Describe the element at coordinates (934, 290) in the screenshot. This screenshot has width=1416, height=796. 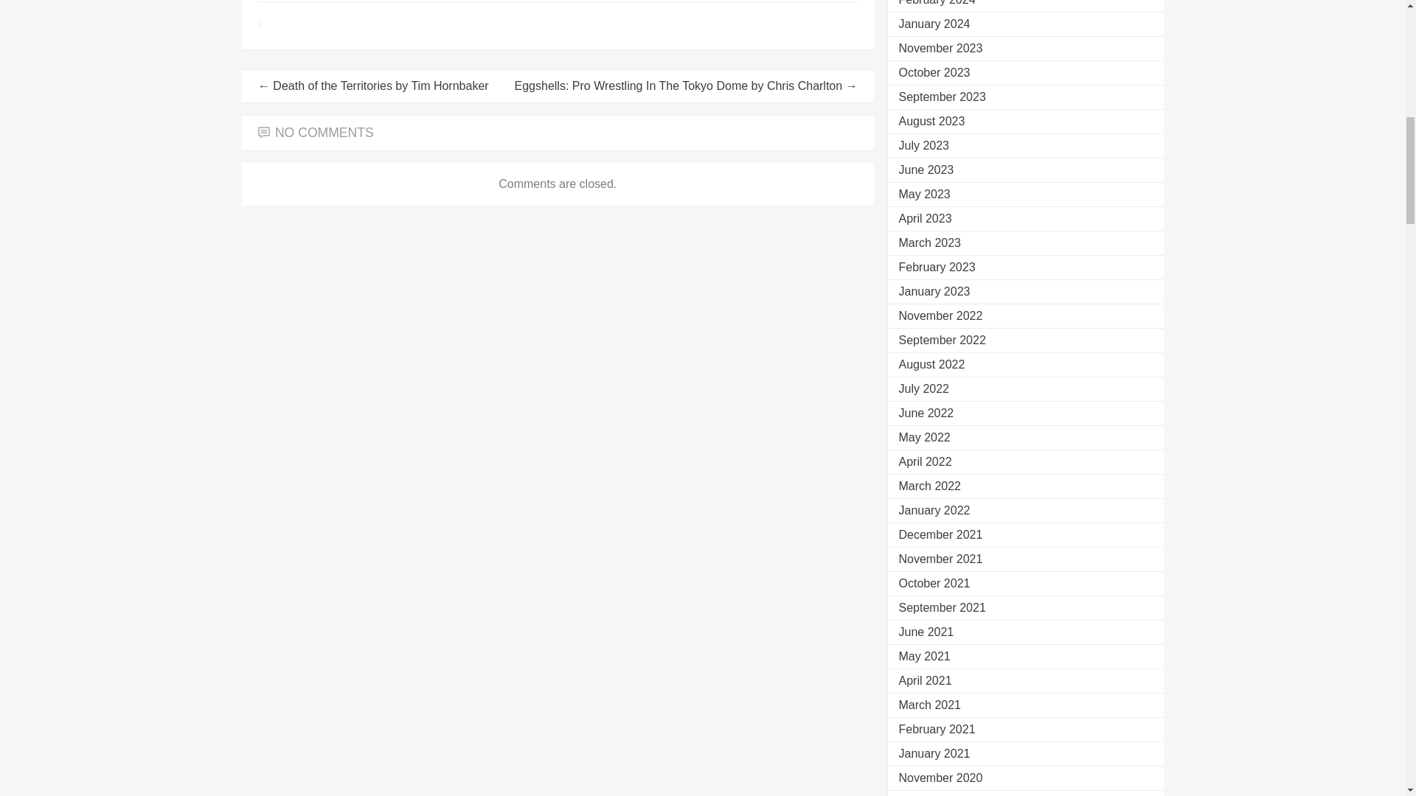
I see `January 2023` at that location.